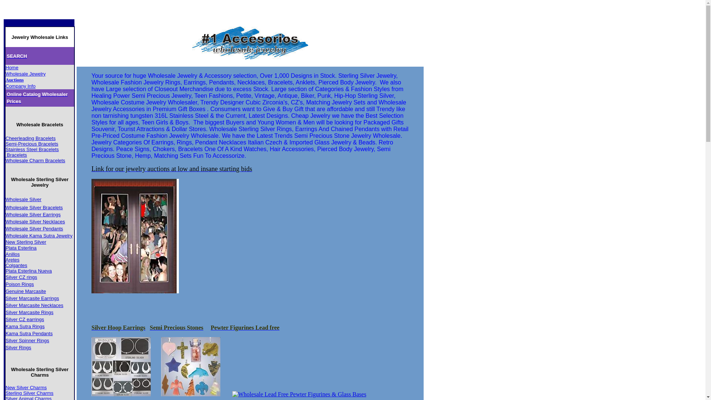  I want to click on Wholesale Charm Bracelets, so click(36, 160).